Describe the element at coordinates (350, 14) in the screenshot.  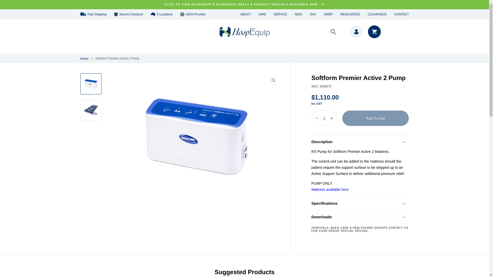
I see `RESOURCES` at that location.